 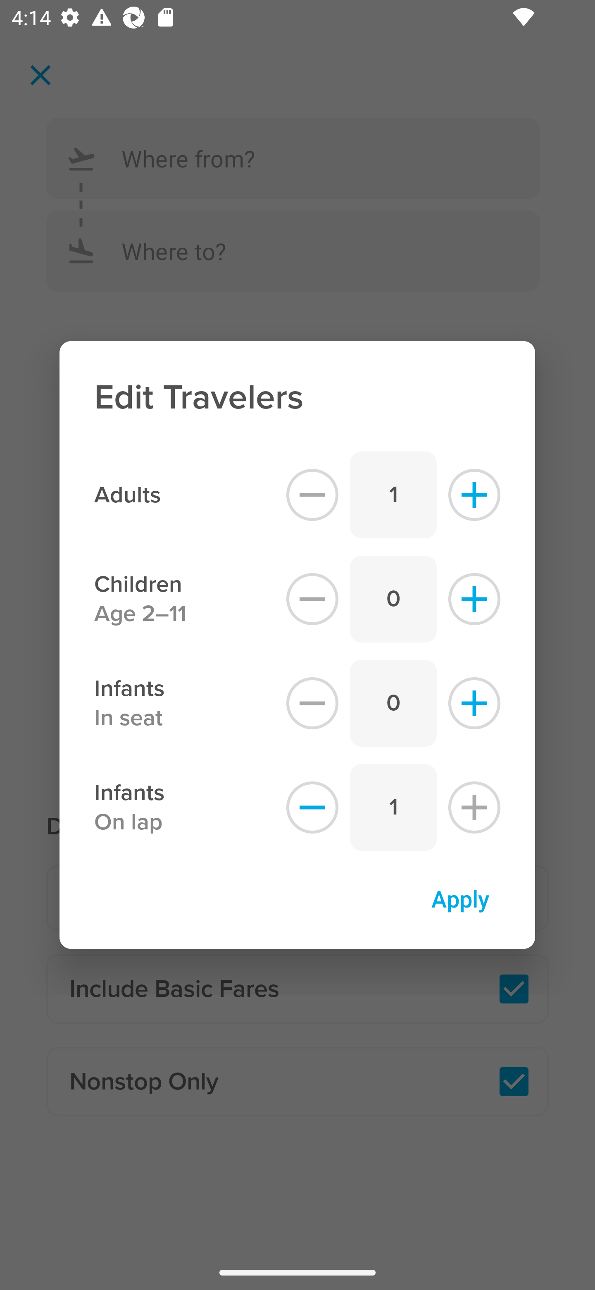 What do you see at coordinates (312, 704) in the screenshot?
I see `Decrease value` at bounding box center [312, 704].